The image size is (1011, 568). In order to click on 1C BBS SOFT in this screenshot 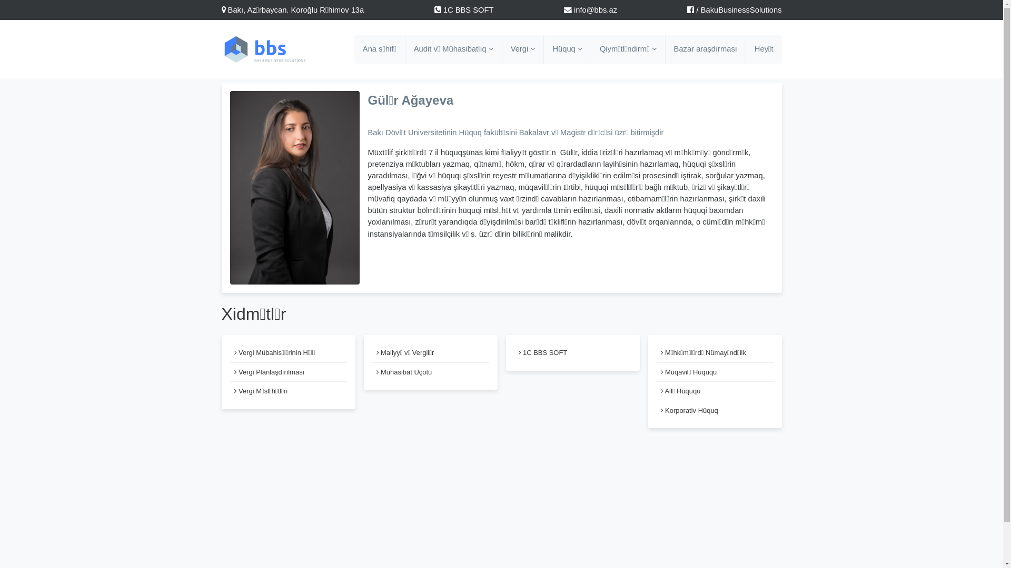, I will do `click(464, 10)`.